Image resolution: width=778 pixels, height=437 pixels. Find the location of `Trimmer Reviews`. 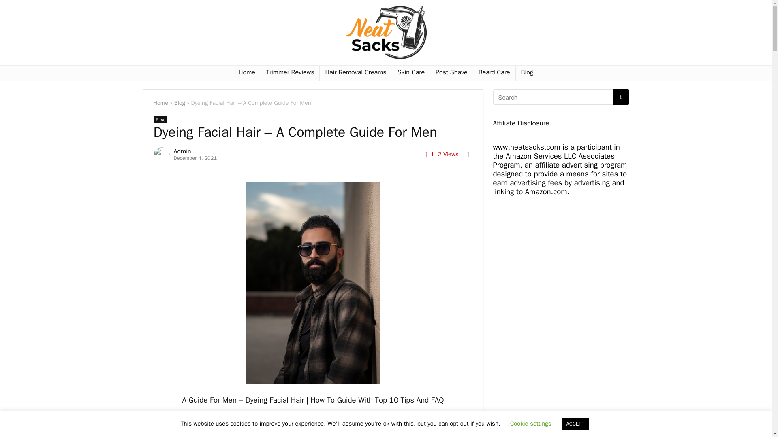

Trimmer Reviews is located at coordinates (290, 73).